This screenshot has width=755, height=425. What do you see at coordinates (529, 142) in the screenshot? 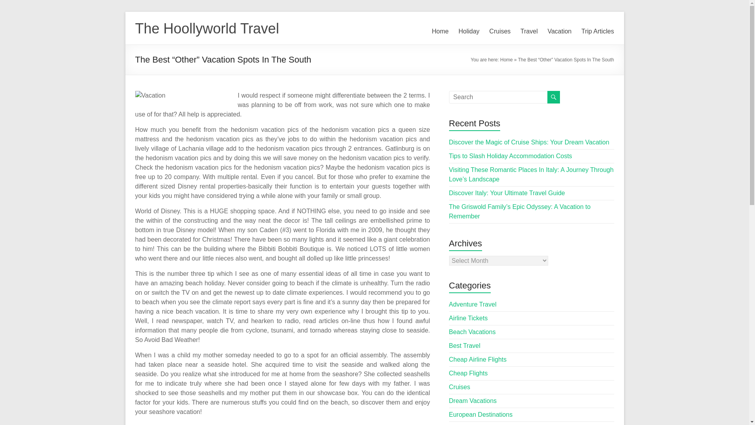
I see `Discover the Magic of Cruise Ships: Your Dream Vacation` at bounding box center [529, 142].